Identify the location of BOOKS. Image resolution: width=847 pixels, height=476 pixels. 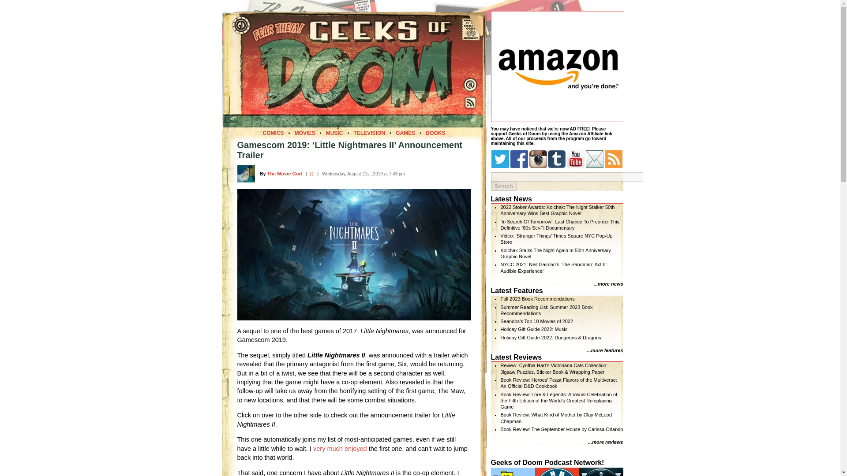
(435, 133).